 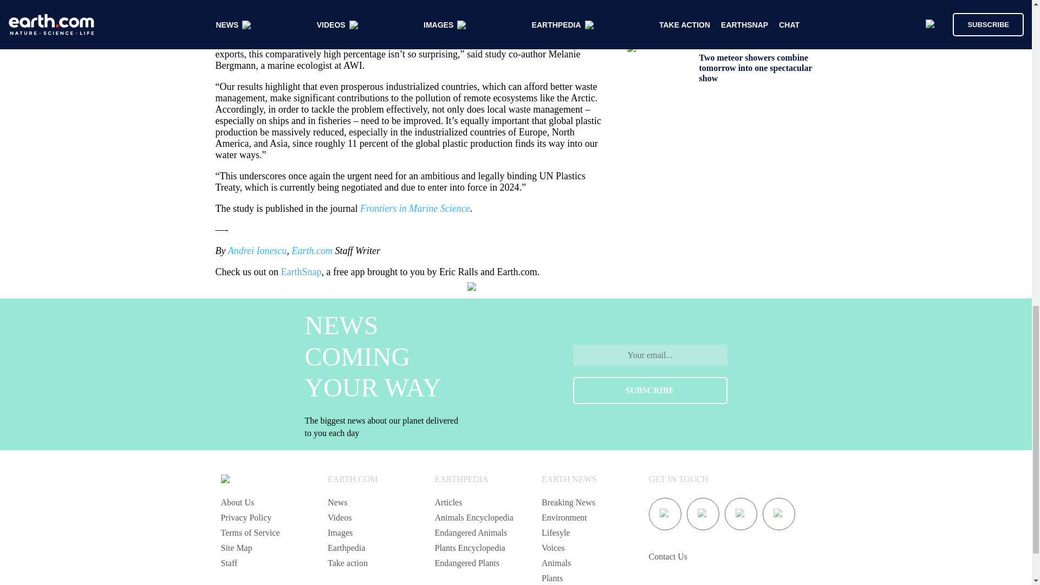 I want to click on Andrei Ionescu, so click(x=257, y=250).